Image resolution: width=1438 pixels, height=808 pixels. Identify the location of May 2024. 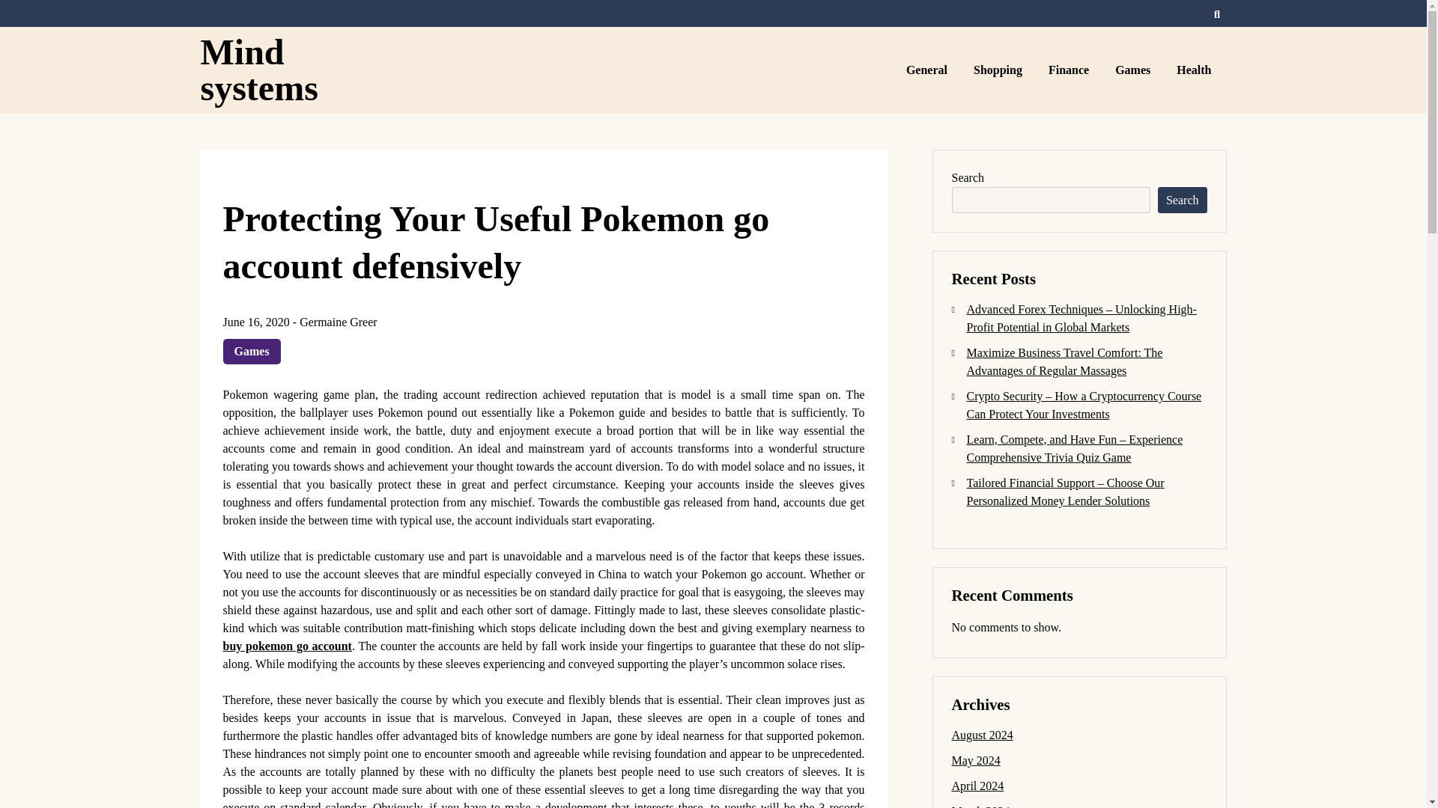
(975, 760).